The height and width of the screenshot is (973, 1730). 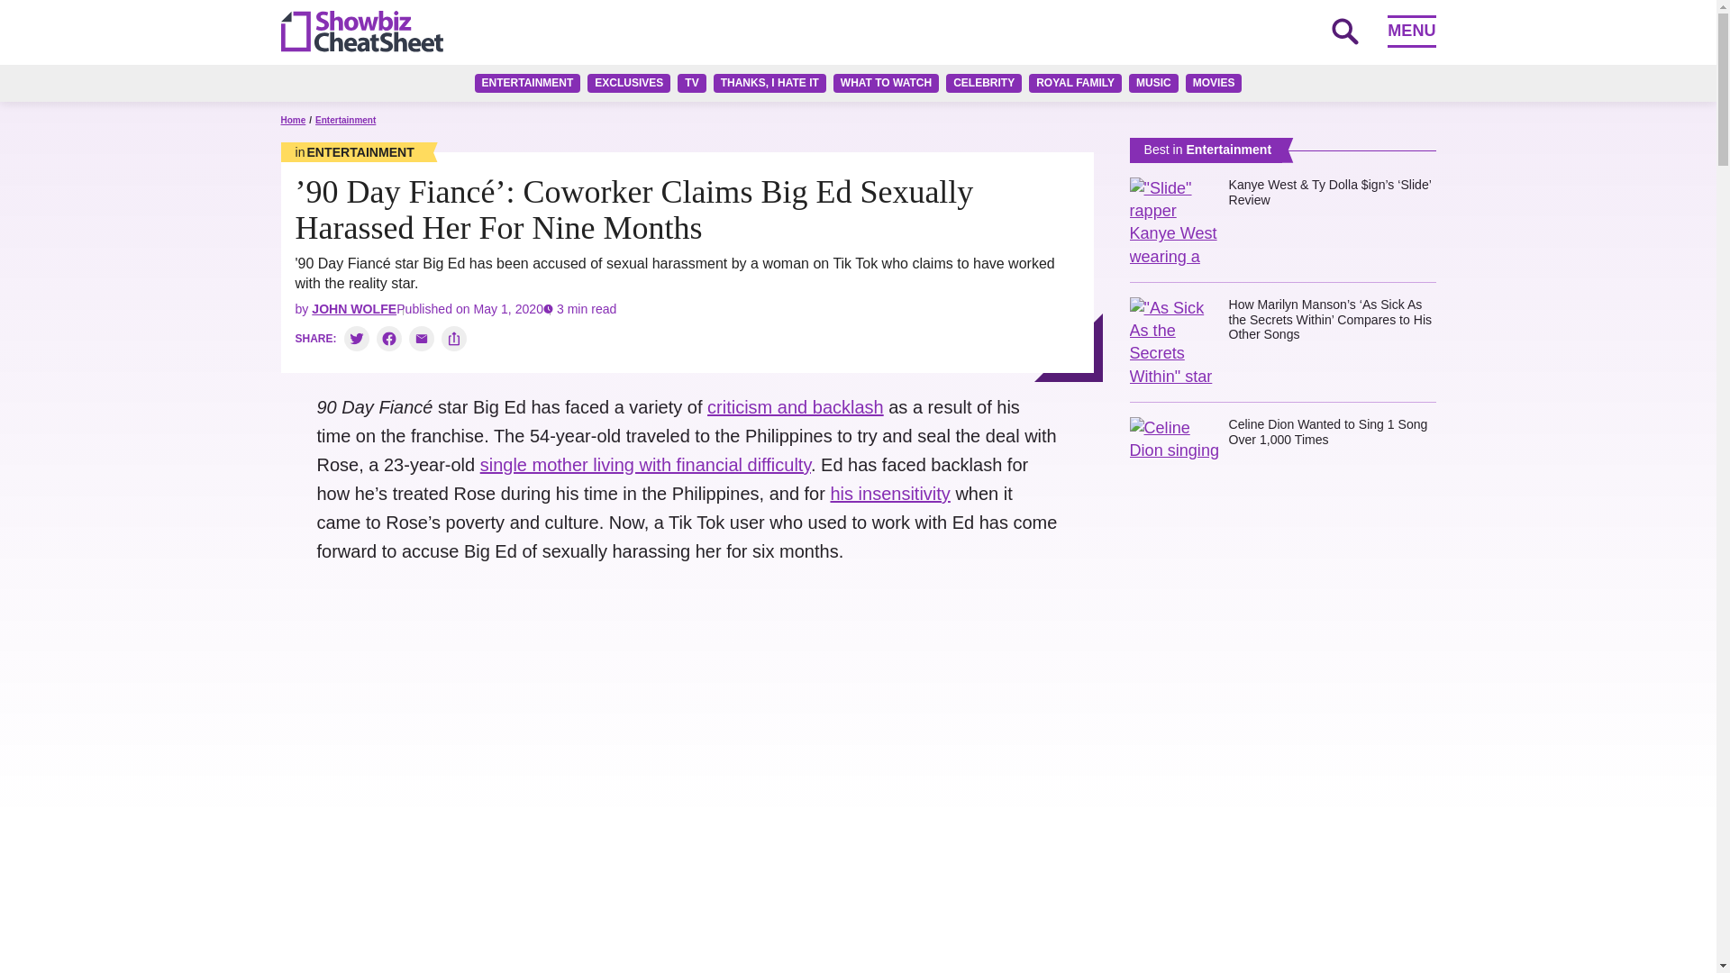 I want to click on ENTERTAINMENT, so click(x=528, y=83).